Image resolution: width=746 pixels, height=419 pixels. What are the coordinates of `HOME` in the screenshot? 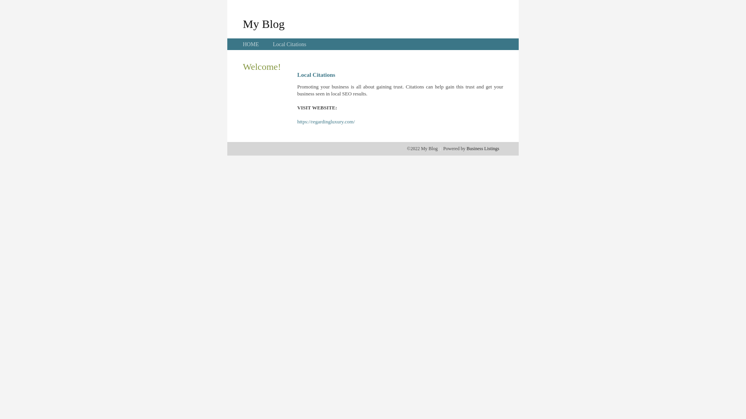 It's located at (251, 44).